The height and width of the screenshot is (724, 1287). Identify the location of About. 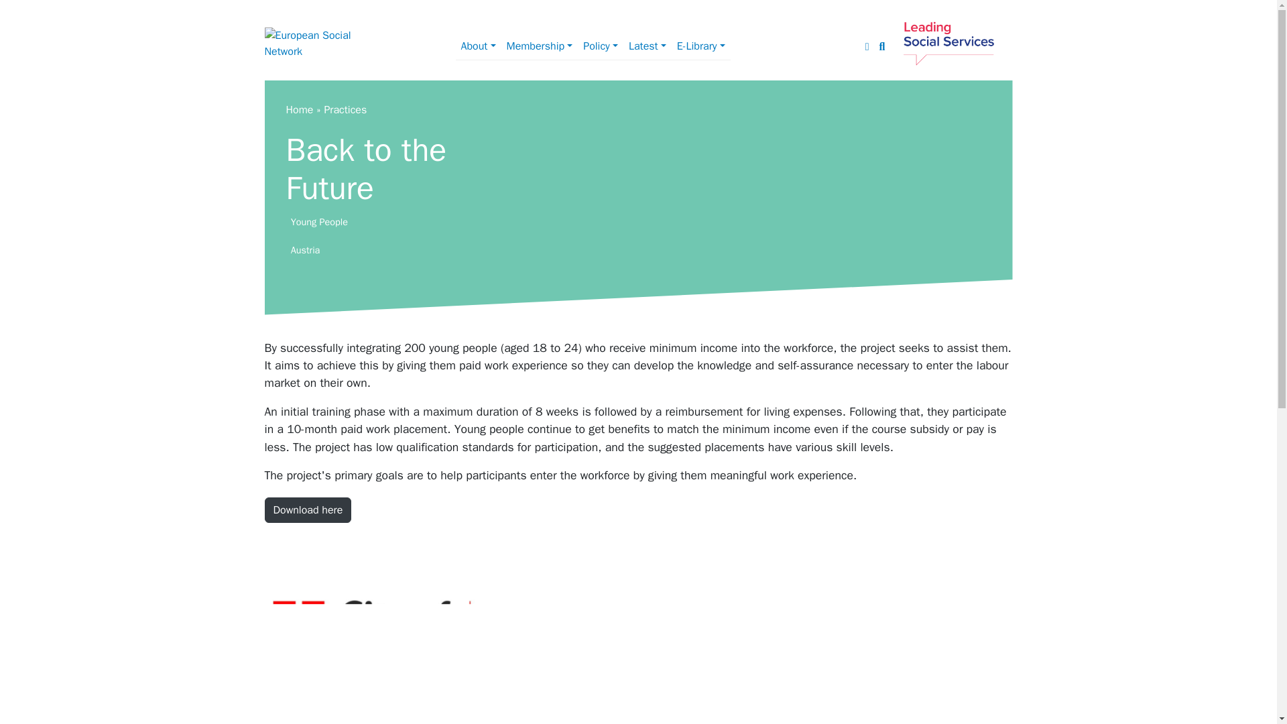
(479, 46).